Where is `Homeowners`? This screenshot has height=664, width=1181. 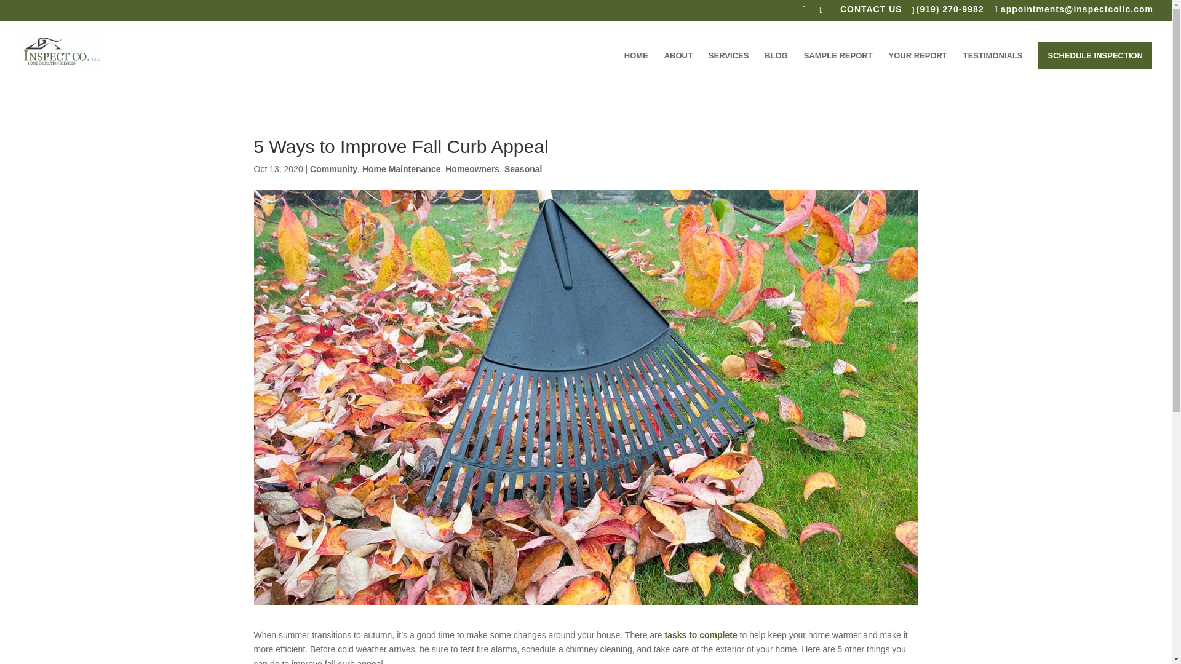
Homeowners is located at coordinates (472, 168).